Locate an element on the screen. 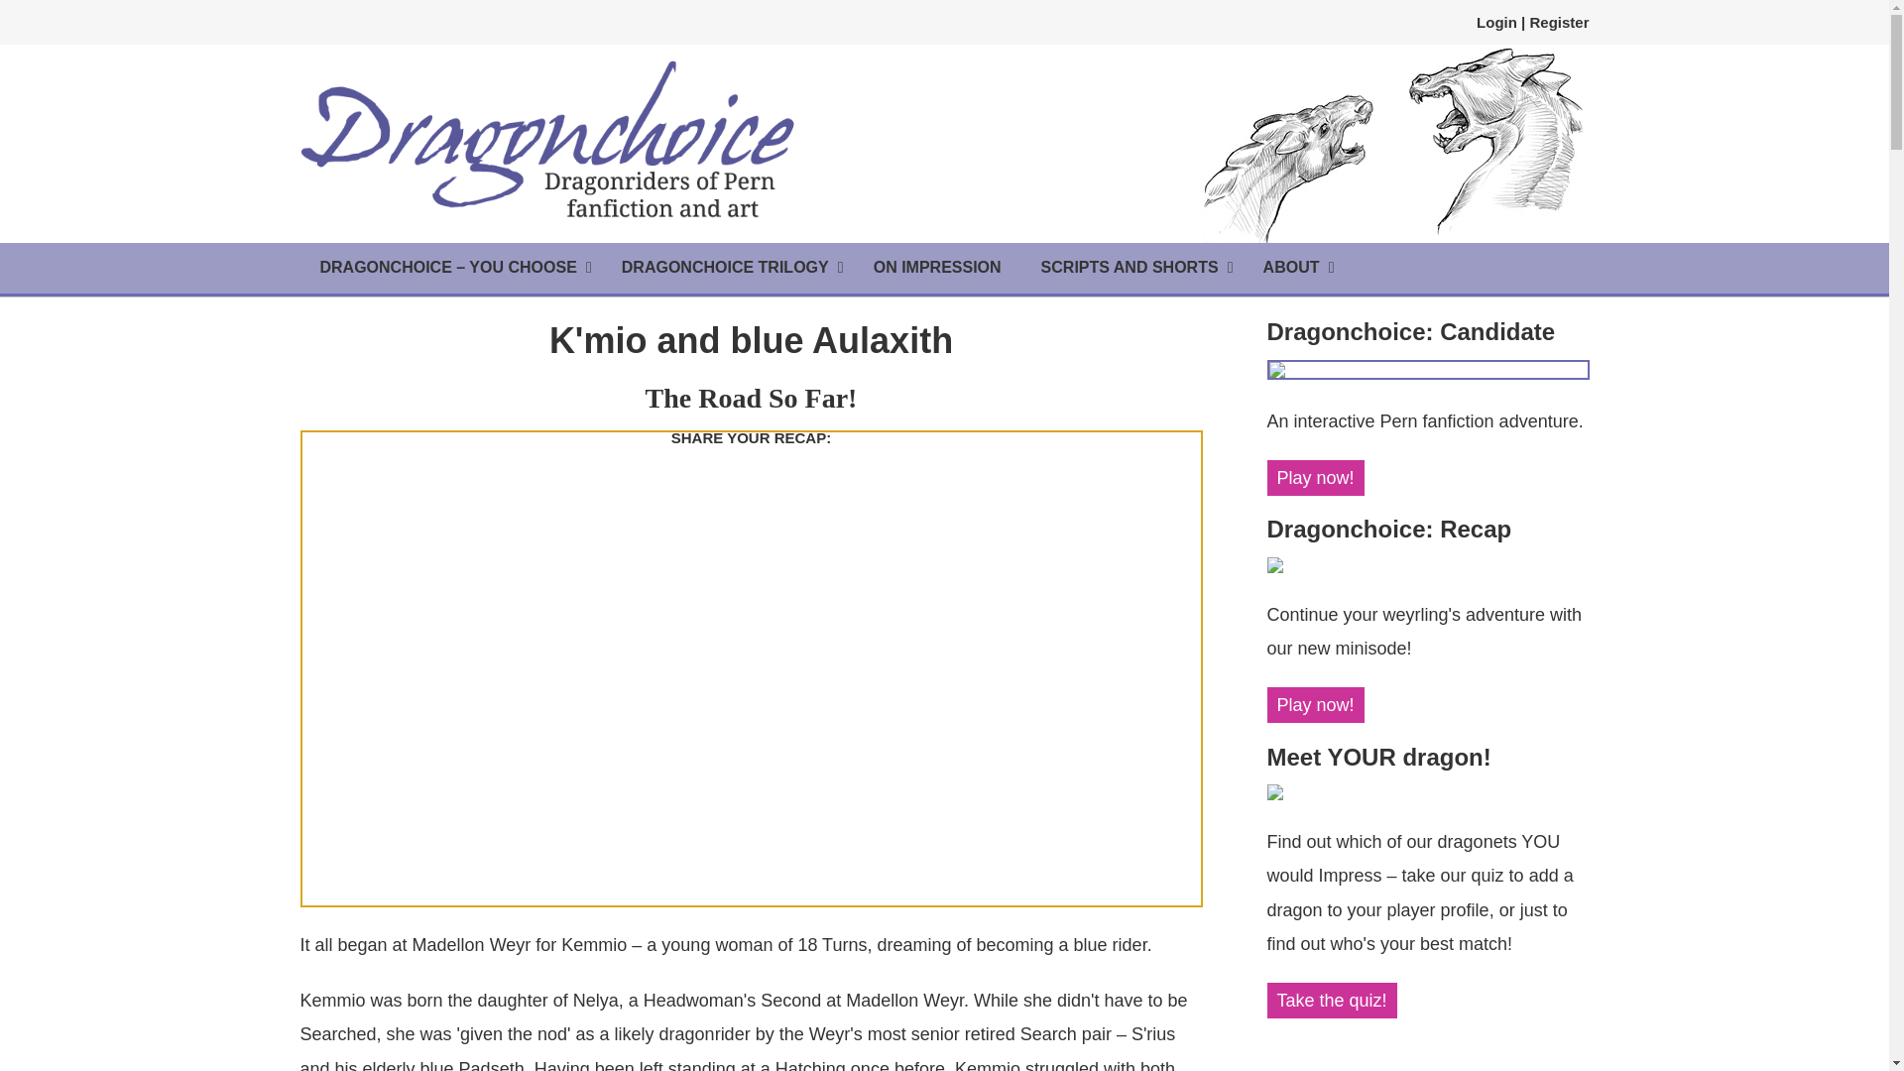 The height and width of the screenshot is (1071, 1904). Play now! is located at coordinates (1316, 478).